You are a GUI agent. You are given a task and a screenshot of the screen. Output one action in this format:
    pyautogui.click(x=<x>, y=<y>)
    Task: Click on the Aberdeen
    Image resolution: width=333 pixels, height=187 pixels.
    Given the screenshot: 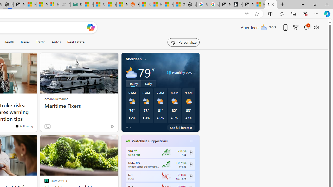 What is the action you would take?
    pyautogui.click(x=134, y=59)
    